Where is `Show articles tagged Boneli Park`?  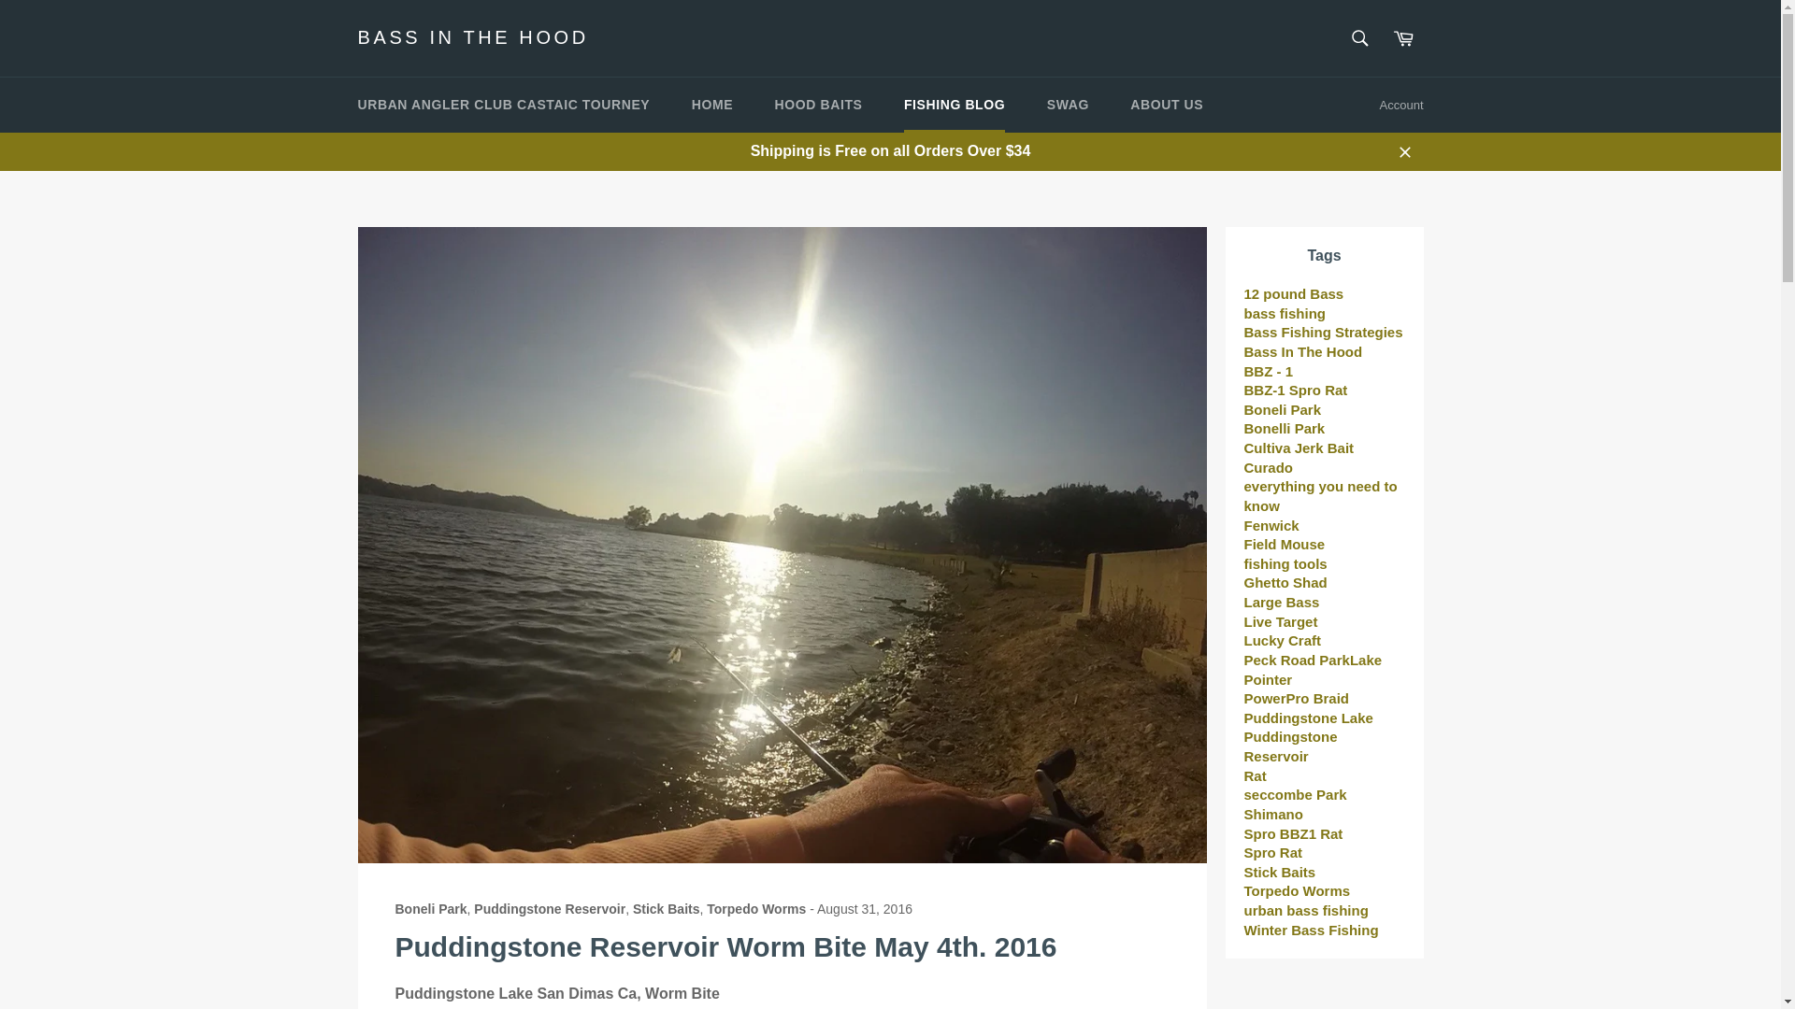
Show articles tagged Boneli Park is located at coordinates (1283, 409).